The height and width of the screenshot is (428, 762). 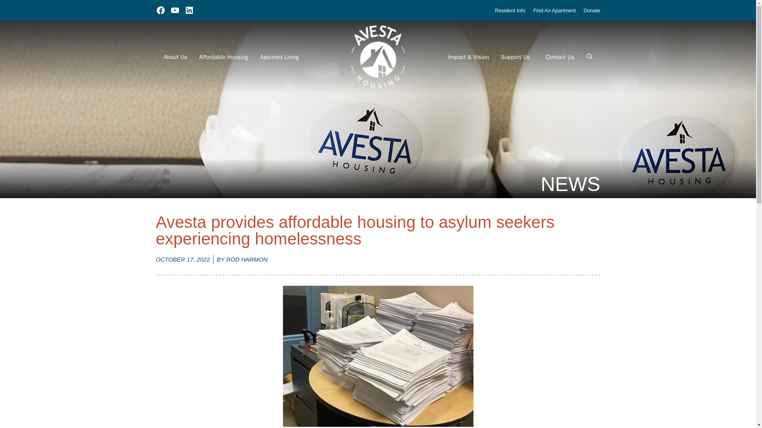 What do you see at coordinates (555, 10) in the screenshot?
I see `Find An Apartment` at bounding box center [555, 10].